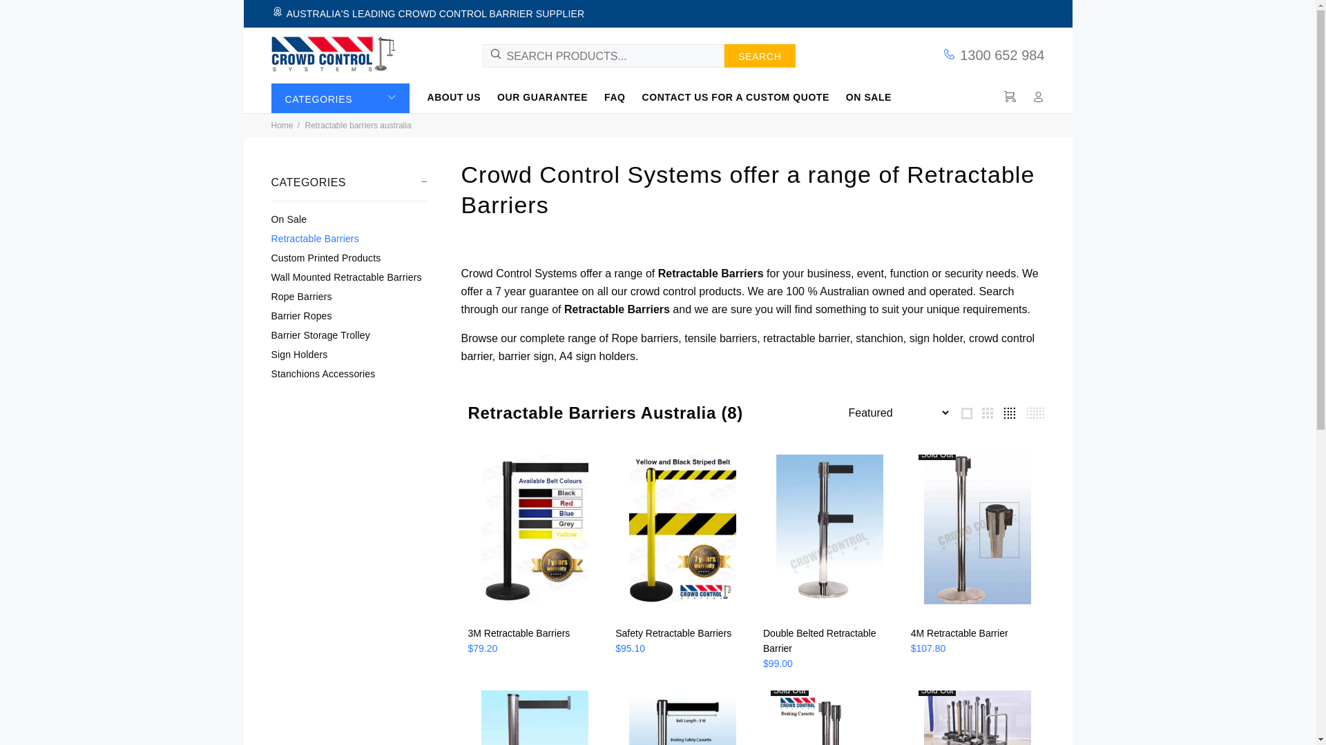  I want to click on 3M Retractable Barriers, so click(519, 633).